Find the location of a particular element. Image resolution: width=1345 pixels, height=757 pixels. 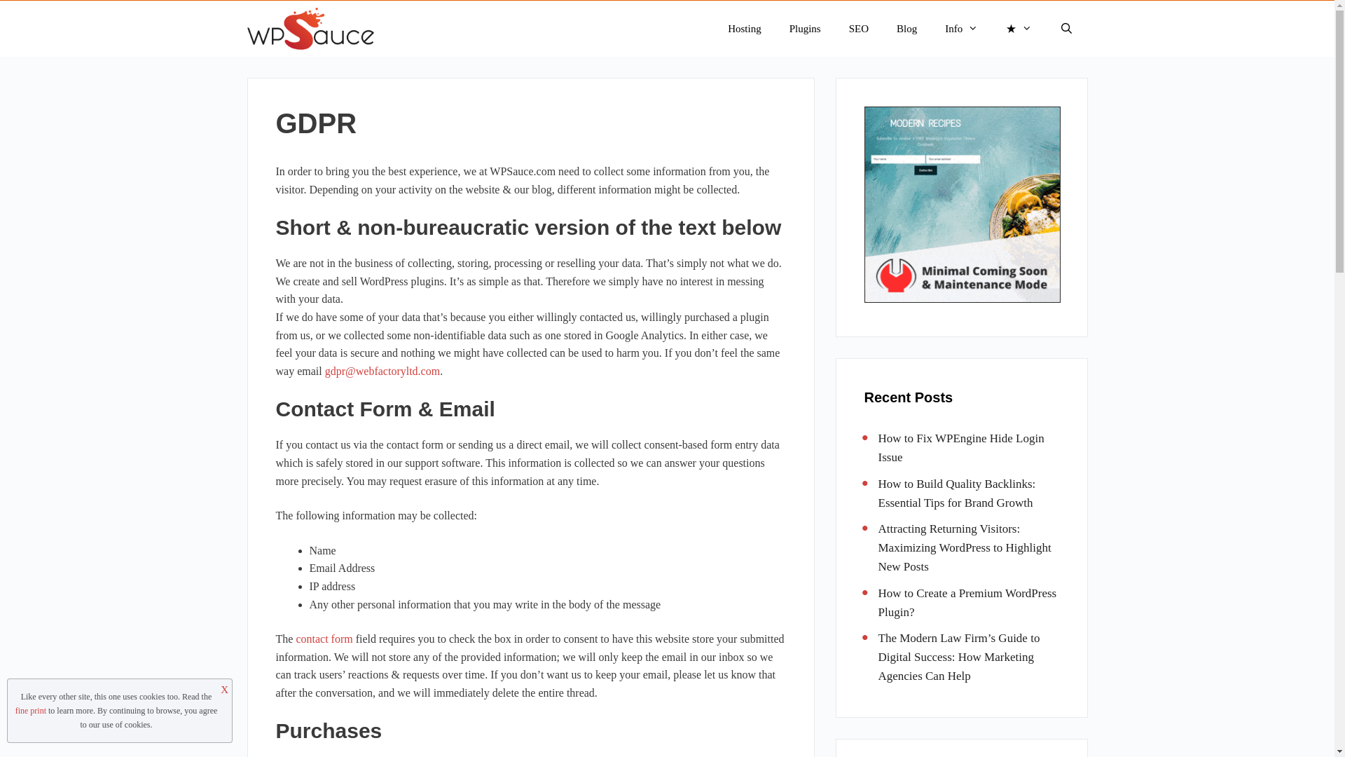

WP Sauce is located at coordinates (310, 29).